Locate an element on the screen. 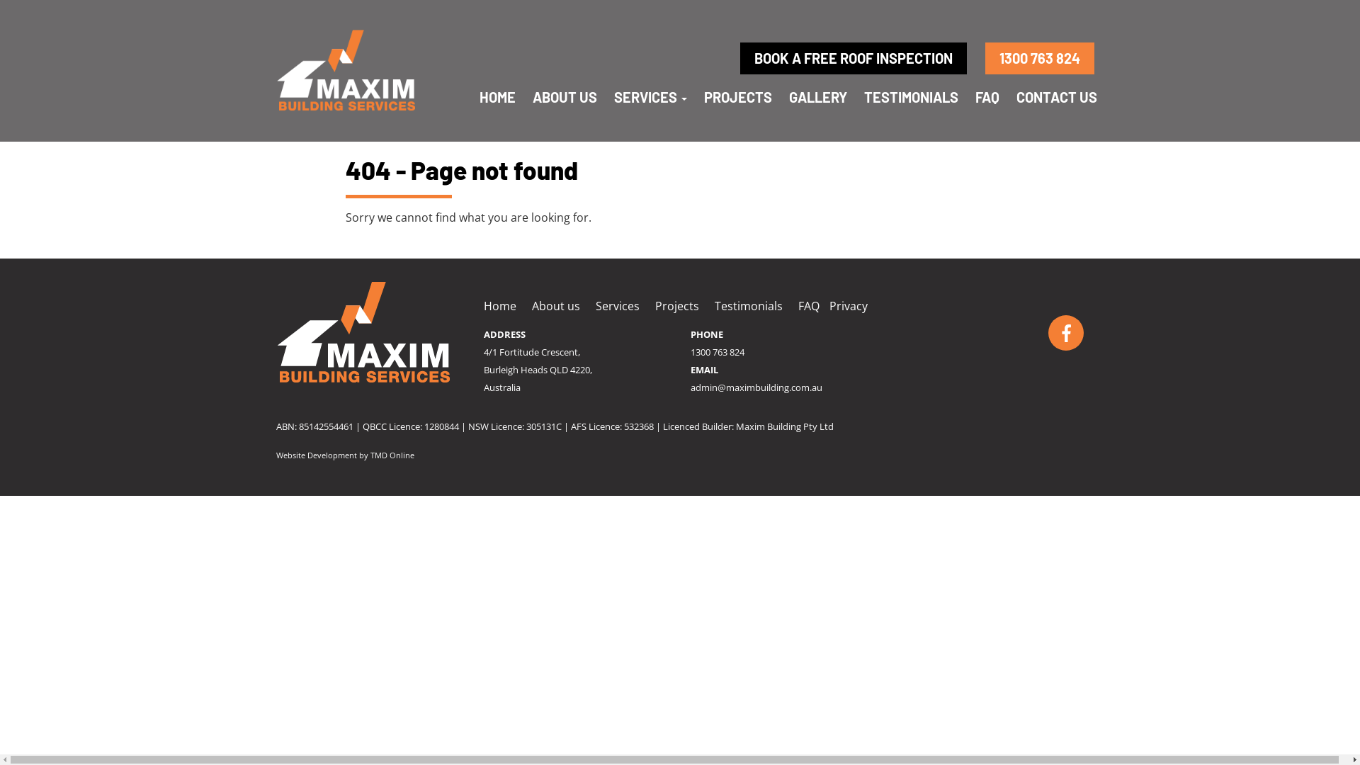 Image resolution: width=1360 pixels, height=765 pixels. HOME is located at coordinates (497, 97).